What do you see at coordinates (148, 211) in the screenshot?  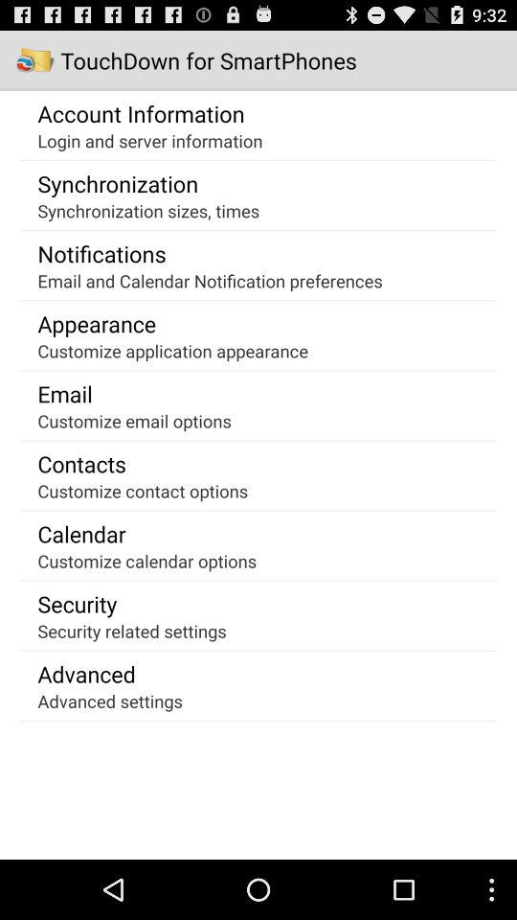 I see `tap item above notifications app` at bounding box center [148, 211].